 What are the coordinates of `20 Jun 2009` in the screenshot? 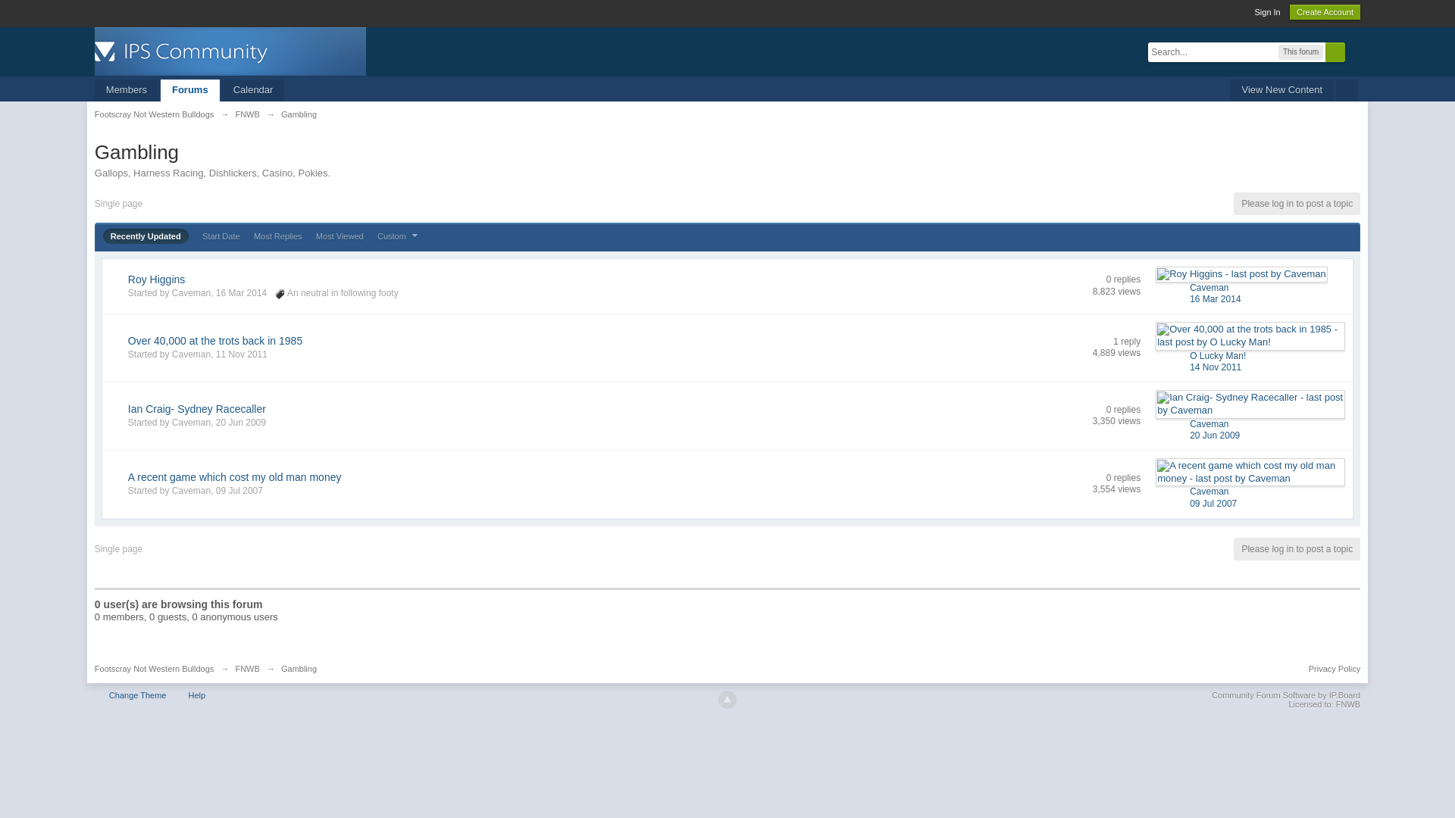 It's located at (1215, 436).